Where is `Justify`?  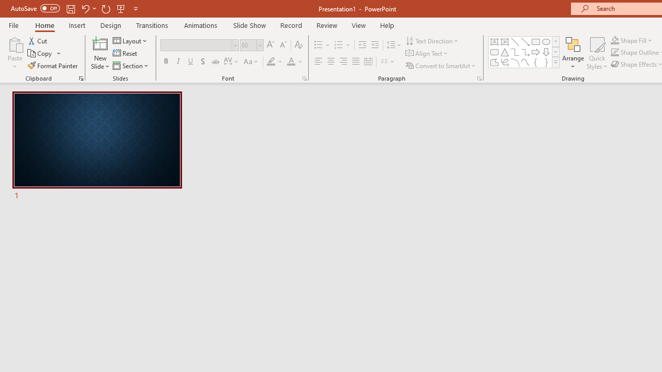 Justify is located at coordinates (356, 62).